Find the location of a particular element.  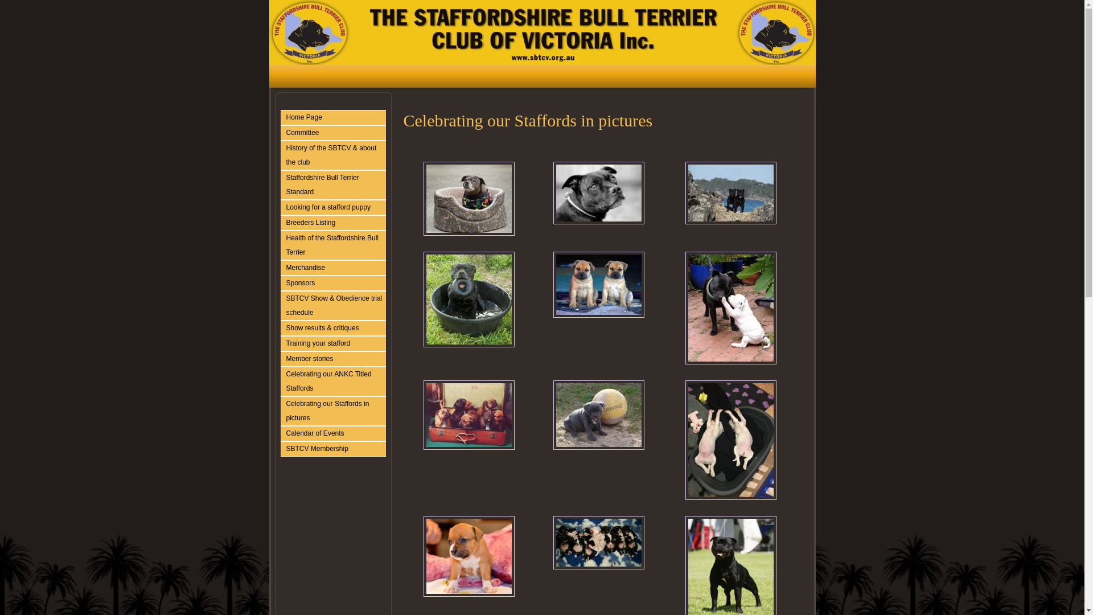

Click to enlarge is located at coordinates (599, 415).